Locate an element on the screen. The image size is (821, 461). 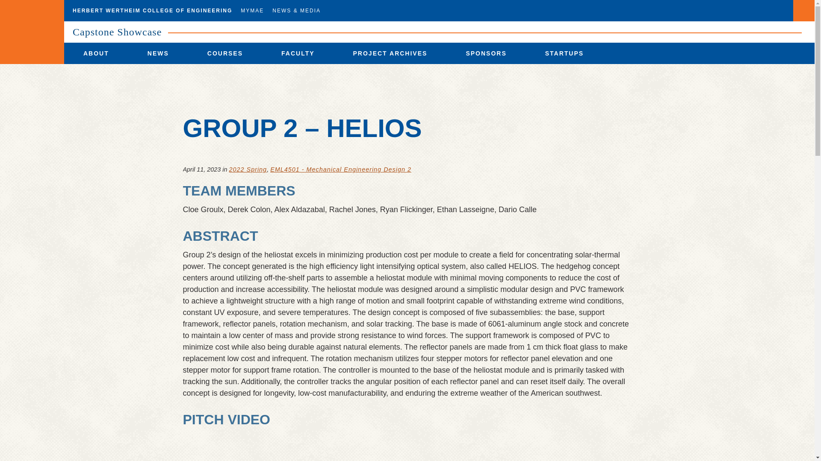
Capstone Showcase is located at coordinates (117, 32).